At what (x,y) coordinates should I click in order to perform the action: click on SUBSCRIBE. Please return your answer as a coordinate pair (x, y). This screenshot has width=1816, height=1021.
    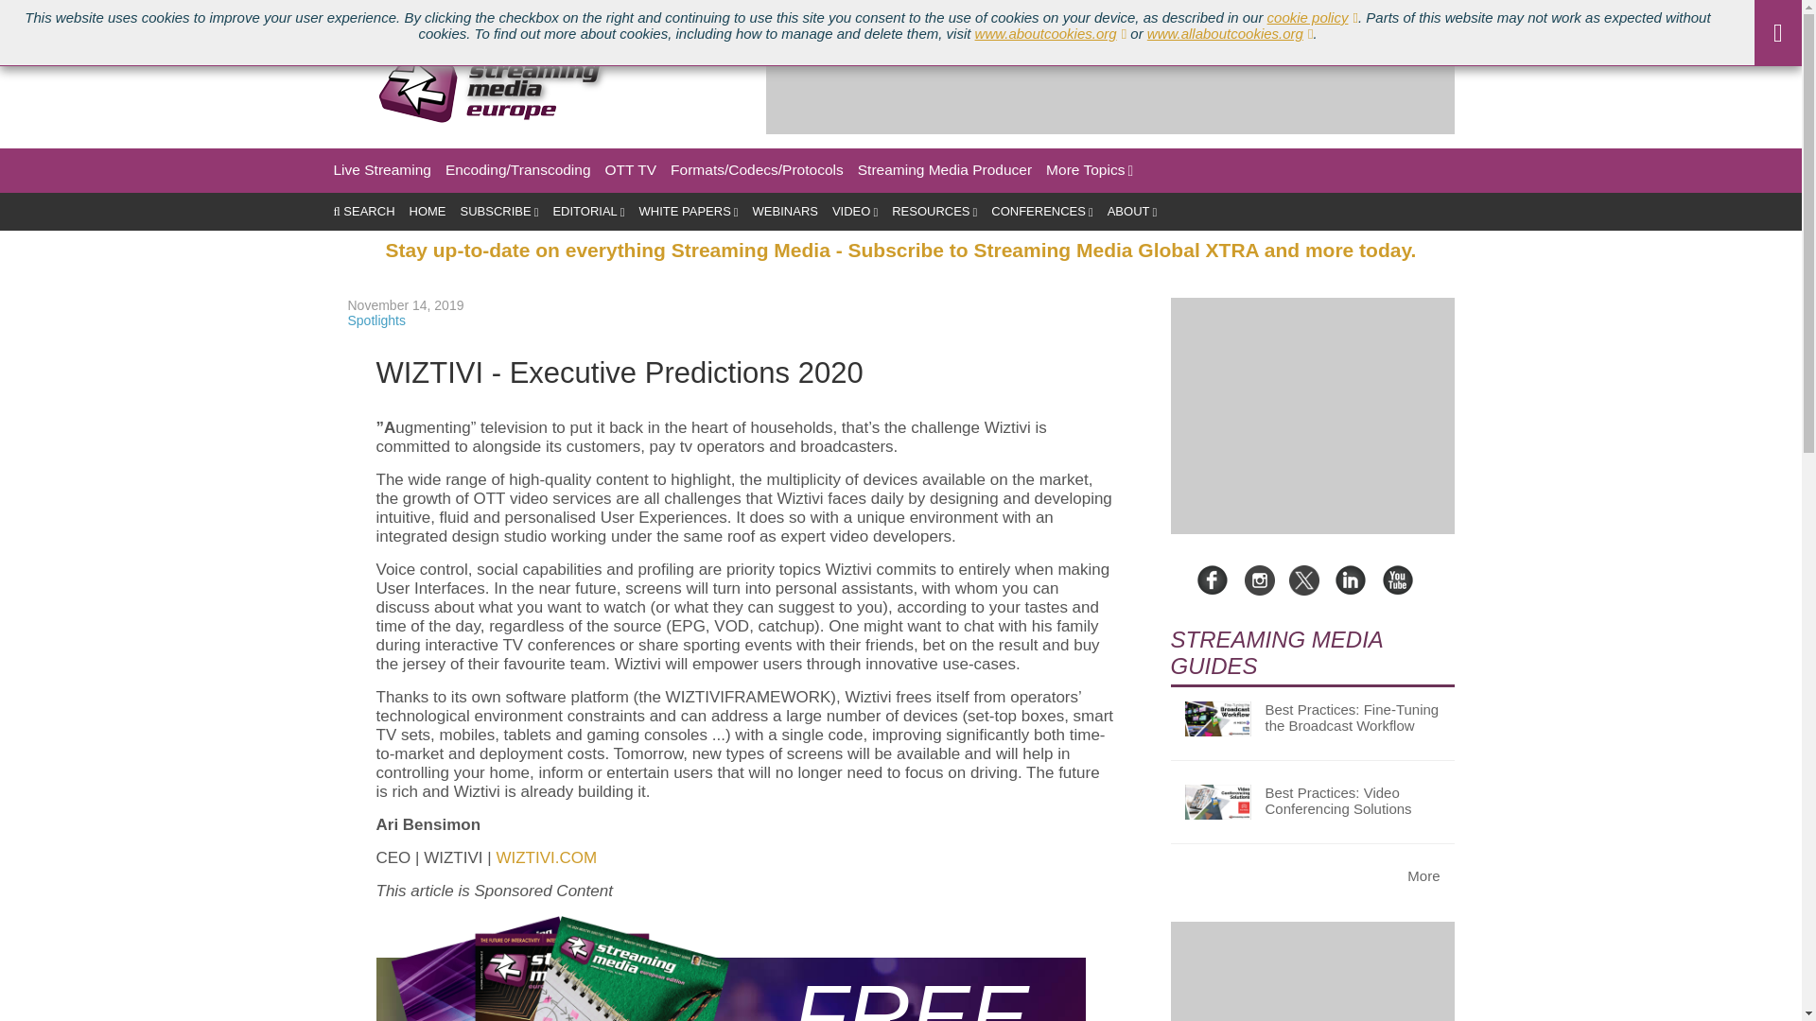
    Looking at the image, I should click on (499, 212).